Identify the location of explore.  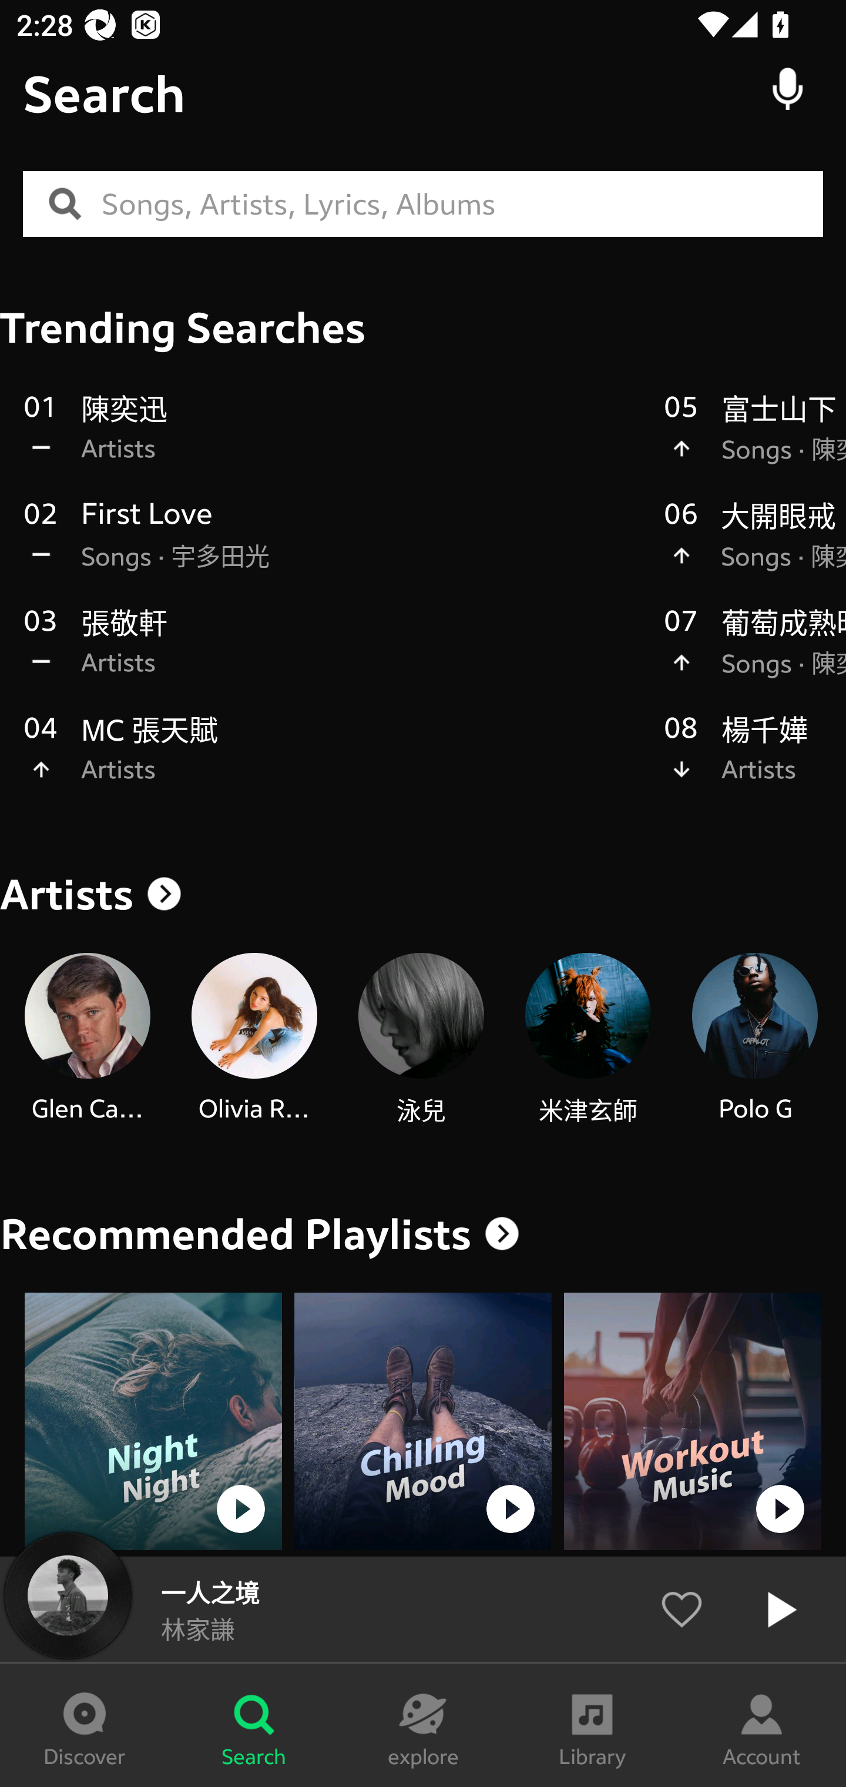
(423, 1725).